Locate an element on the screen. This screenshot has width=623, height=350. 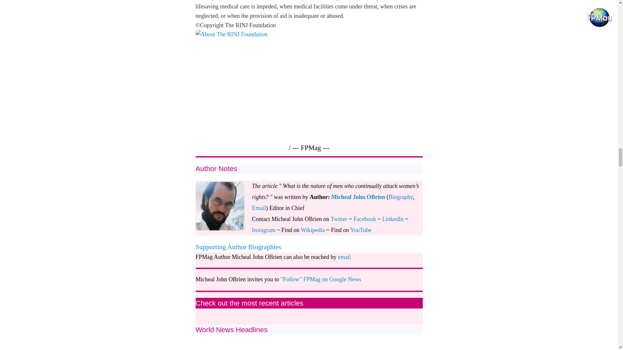
Email is located at coordinates (259, 208).